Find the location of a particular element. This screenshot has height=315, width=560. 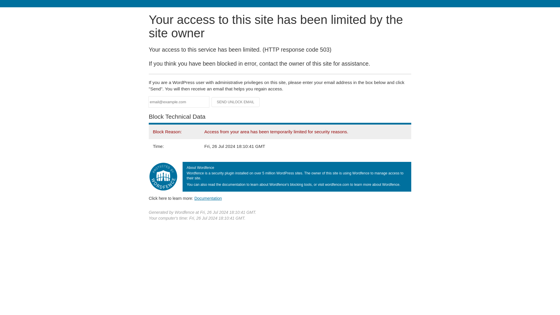

Documentation is located at coordinates (208, 198).